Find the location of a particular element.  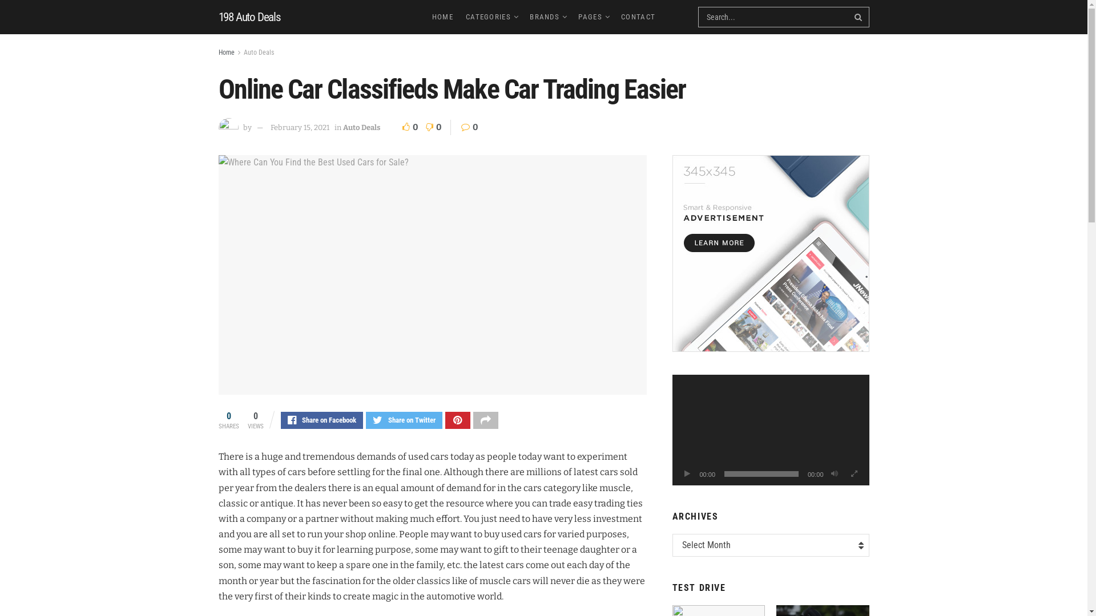

BRANDS is located at coordinates (548, 17).